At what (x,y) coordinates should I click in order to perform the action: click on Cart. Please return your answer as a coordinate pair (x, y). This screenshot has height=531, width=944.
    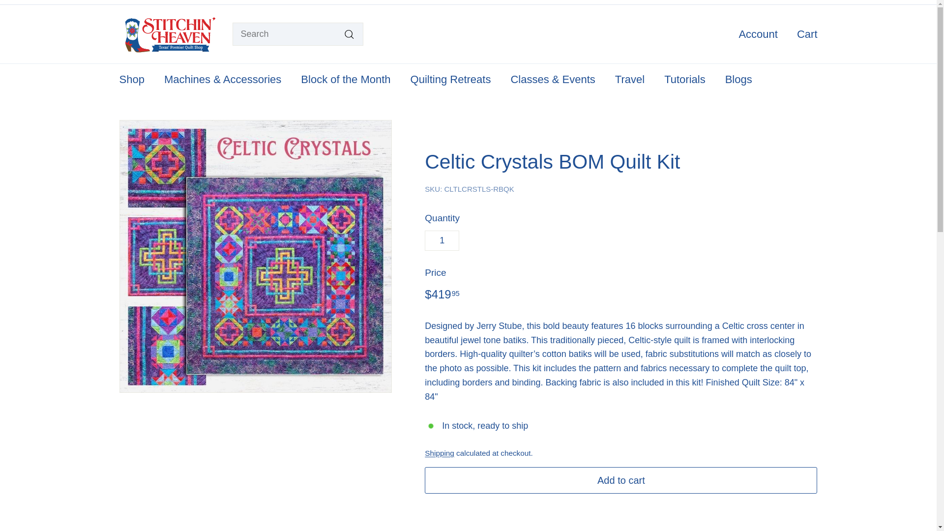
    Looking at the image, I should click on (803, 33).